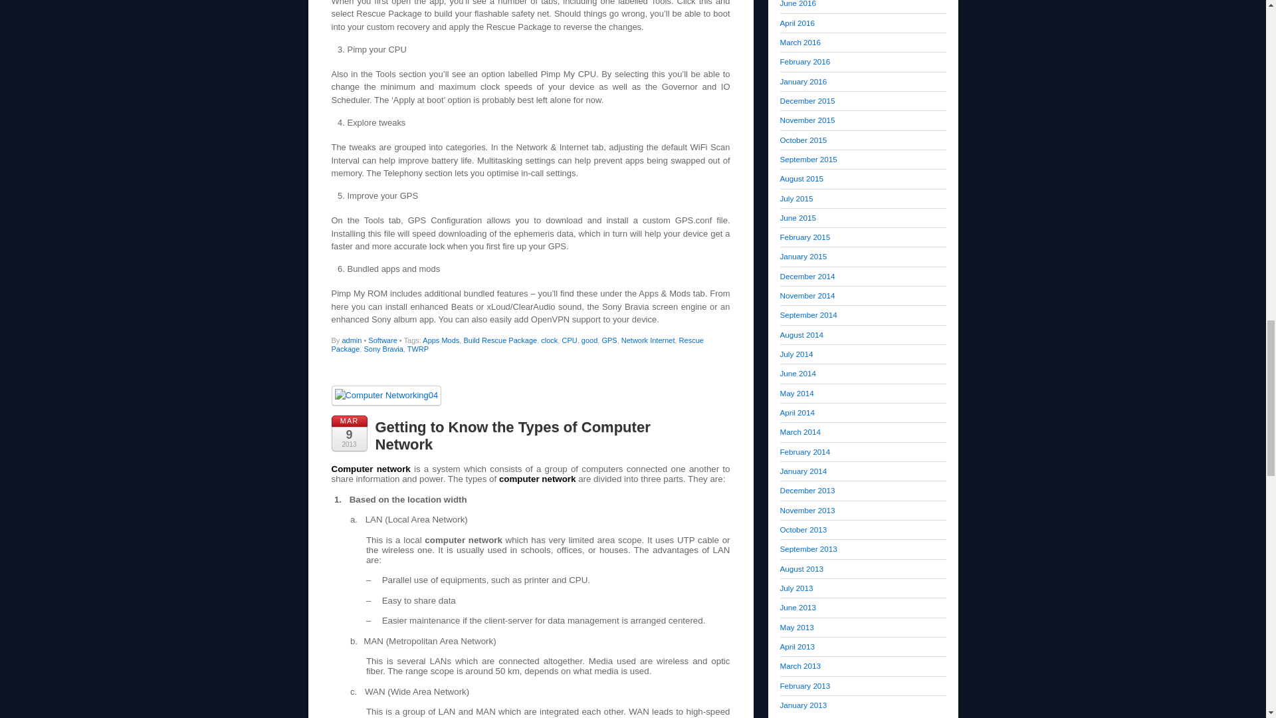 The image size is (1276, 718). I want to click on Software, so click(383, 340).